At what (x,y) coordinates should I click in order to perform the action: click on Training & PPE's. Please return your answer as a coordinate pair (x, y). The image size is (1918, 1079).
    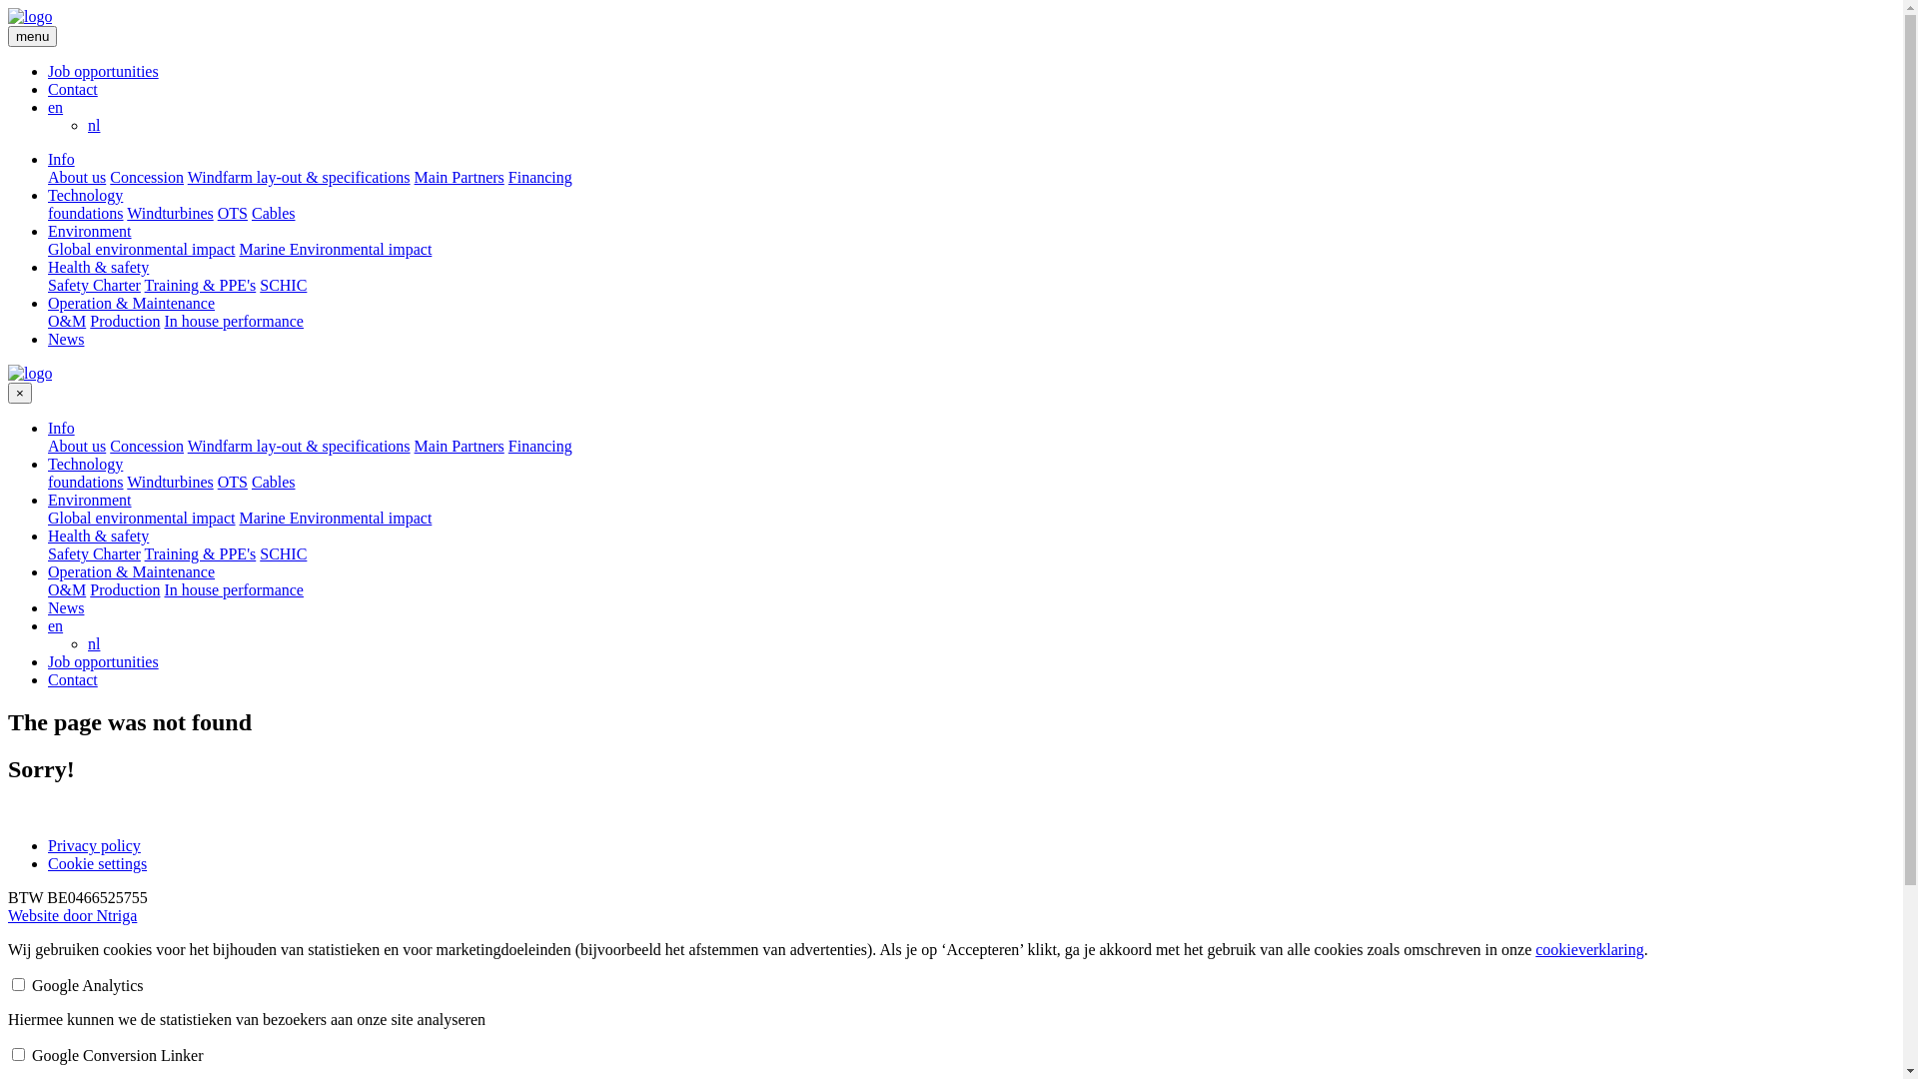
    Looking at the image, I should click on (201, 286).